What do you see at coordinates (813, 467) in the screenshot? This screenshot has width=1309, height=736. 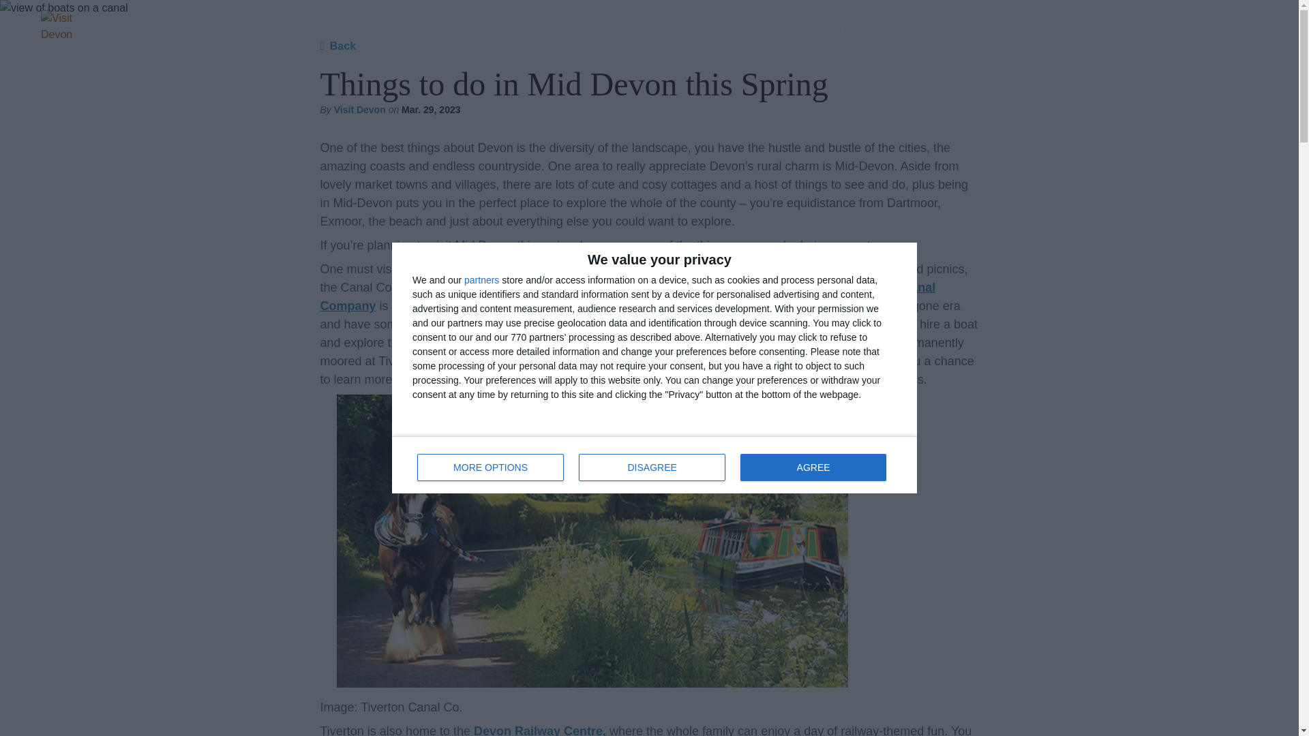 I see `MORE OPTIONS` at bounding box center [813, 467].